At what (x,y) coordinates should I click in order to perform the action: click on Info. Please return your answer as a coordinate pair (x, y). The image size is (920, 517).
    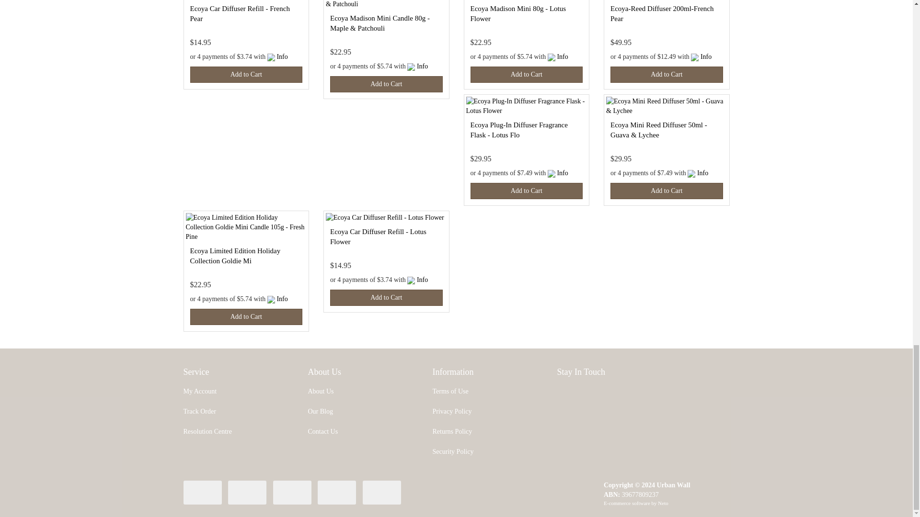
    Looking at the image, I should click on (422, 66).